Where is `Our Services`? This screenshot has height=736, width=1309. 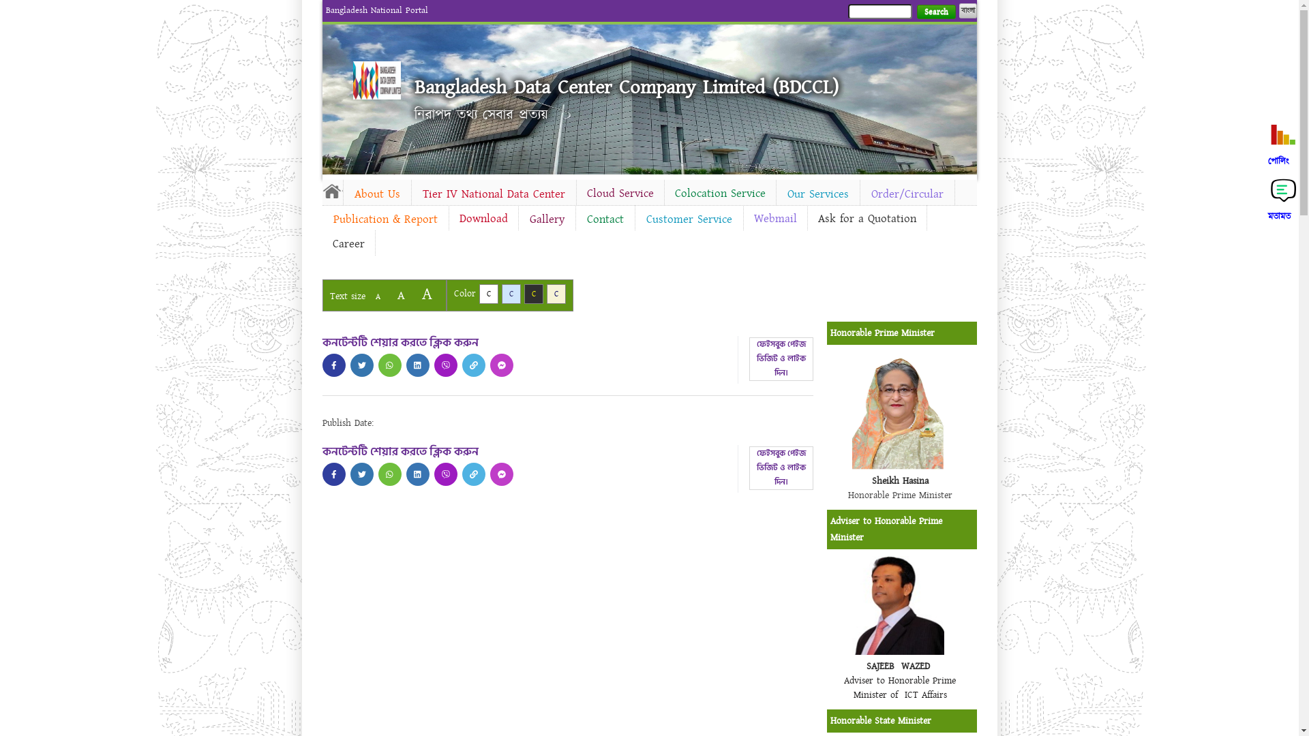
Our Services is located at coordinates (817, 194).